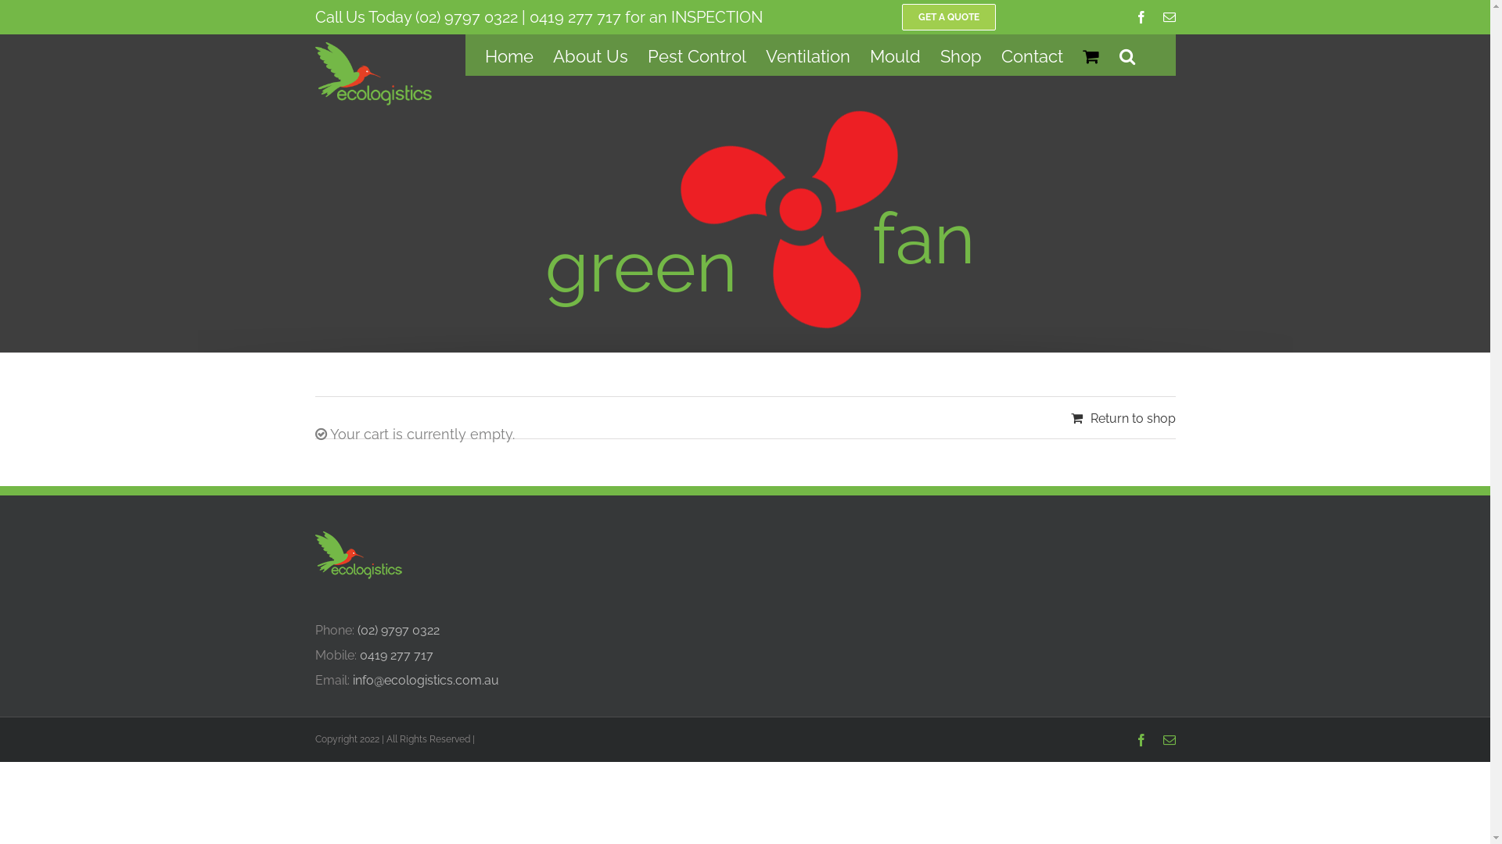  I want to click on Return to shop, so click(1123, 419).